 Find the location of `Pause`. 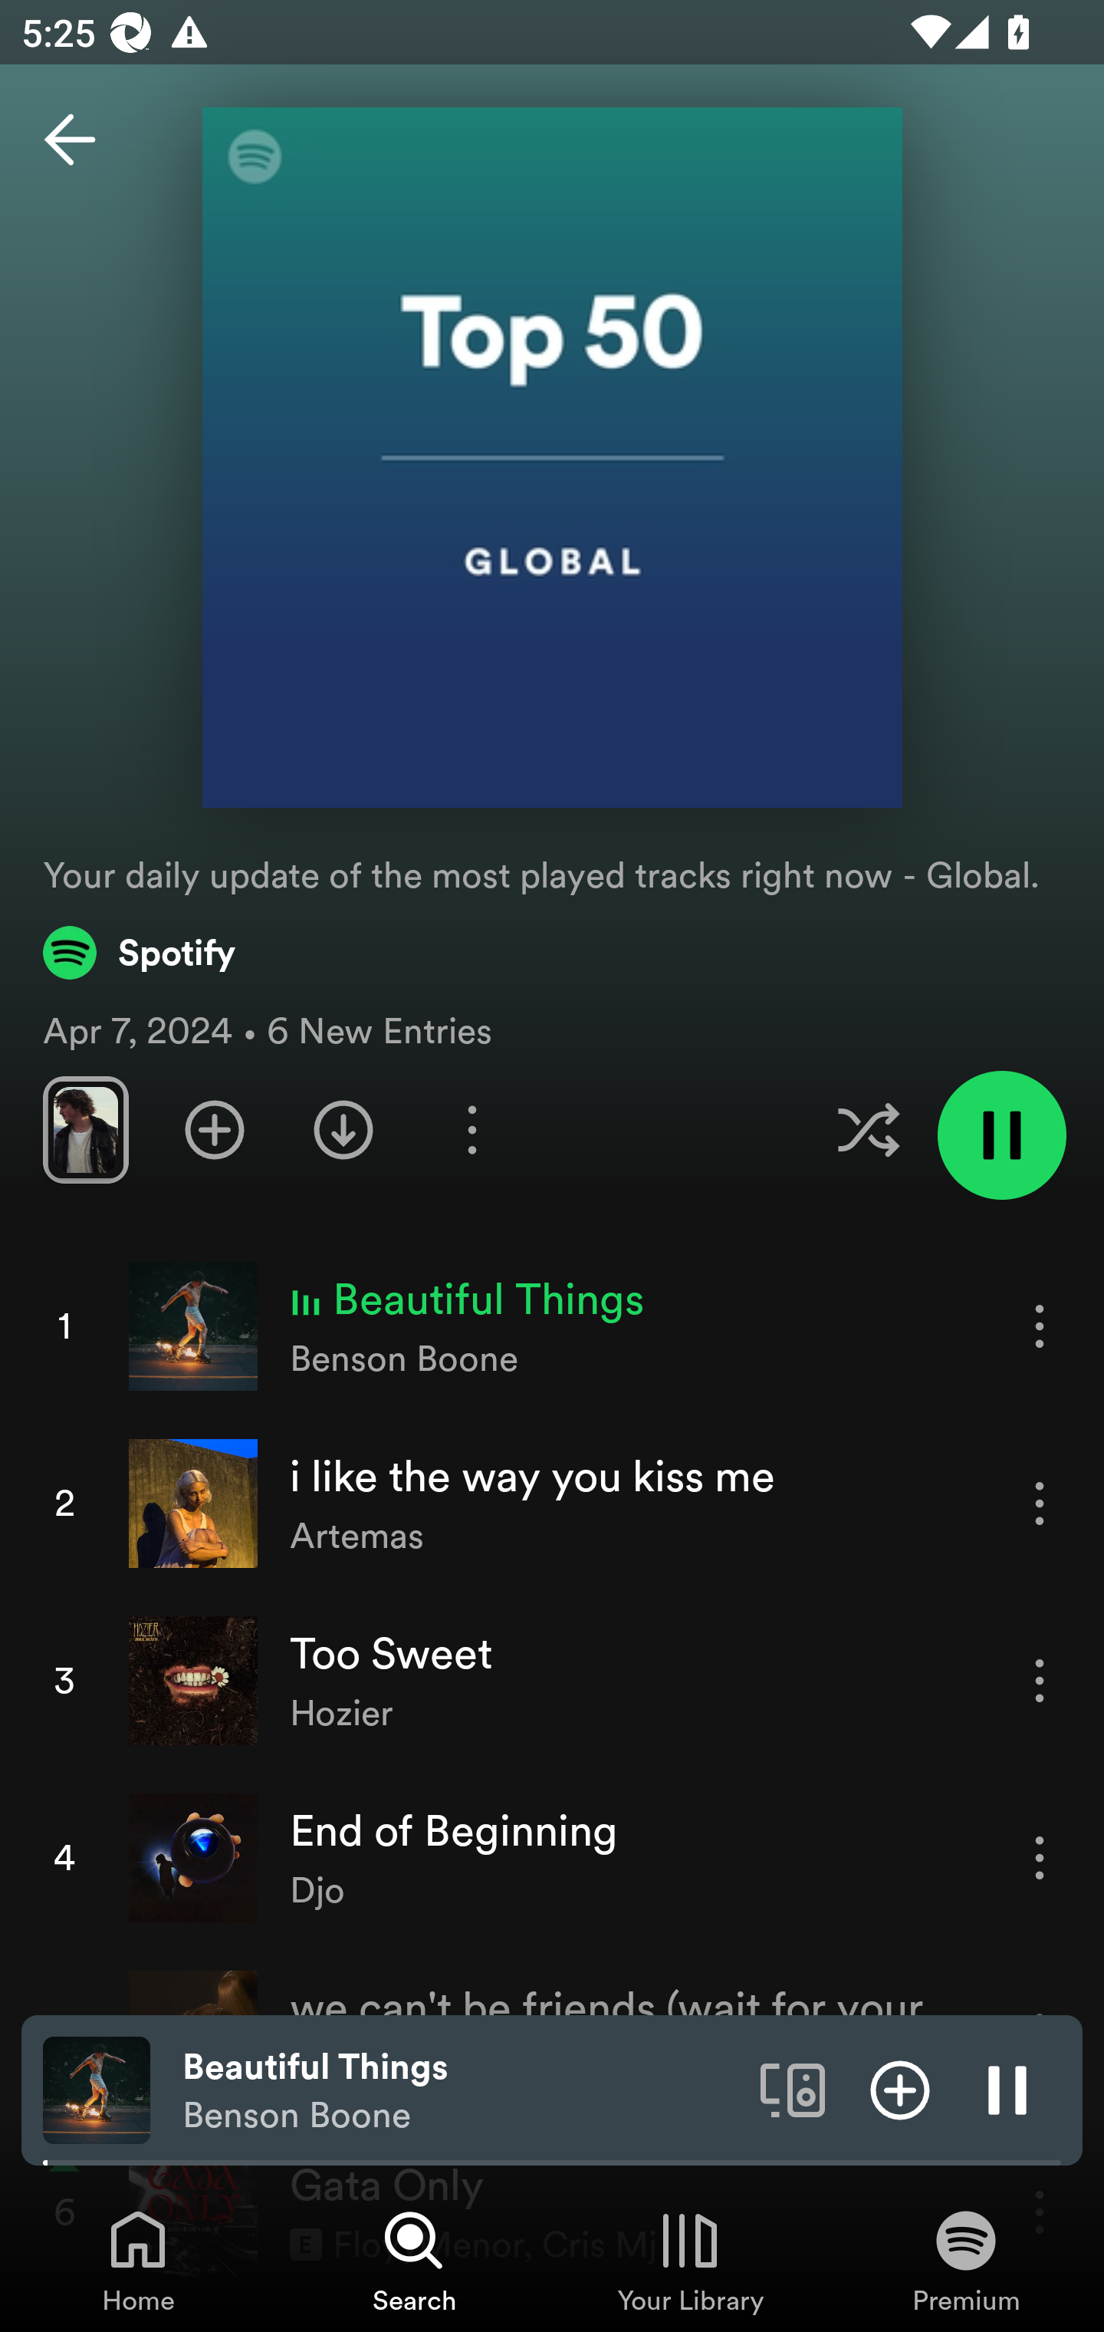

Pause is located at coordinates (1007, 2089).